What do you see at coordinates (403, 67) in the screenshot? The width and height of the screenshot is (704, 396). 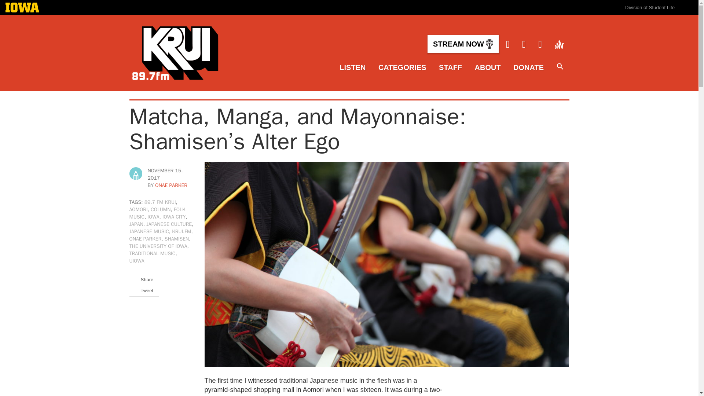 I see `CATEGORIES` at bounding box center [403, 67].